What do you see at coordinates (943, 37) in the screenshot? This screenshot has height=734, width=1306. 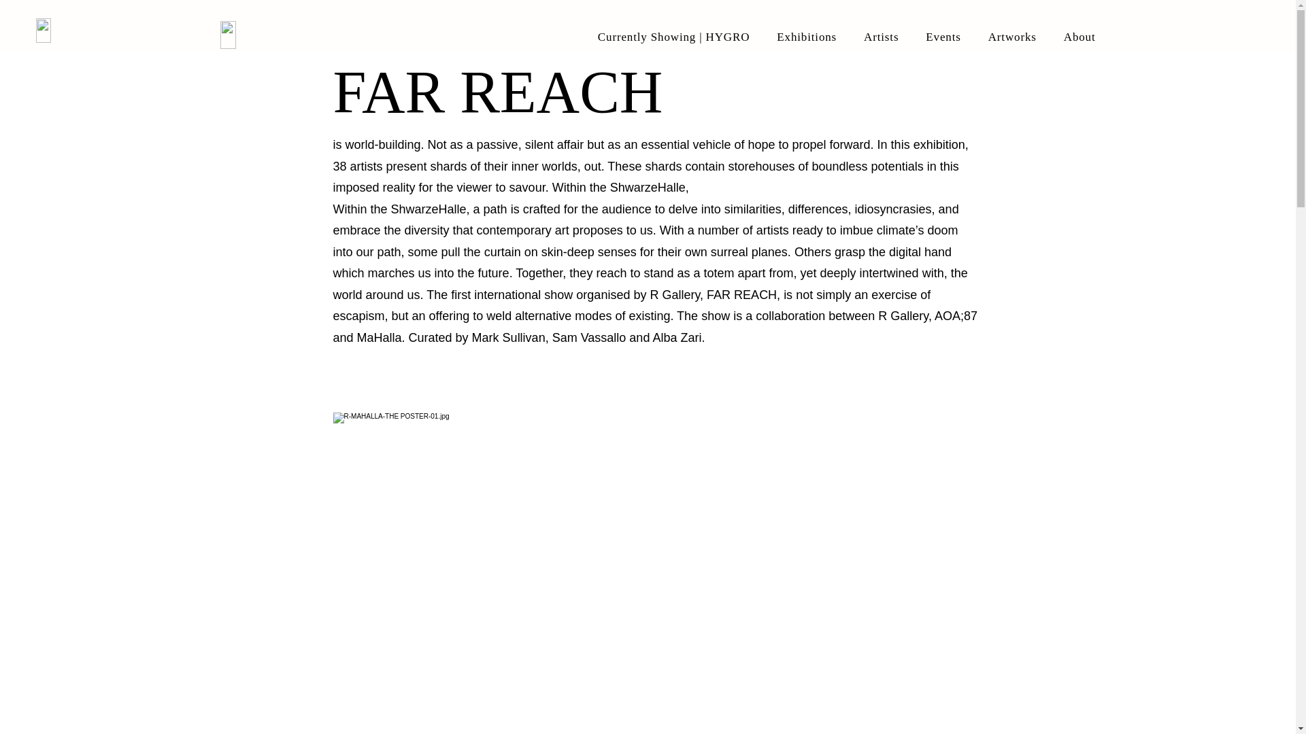 I see `Events` at bounding box center [943, 37].